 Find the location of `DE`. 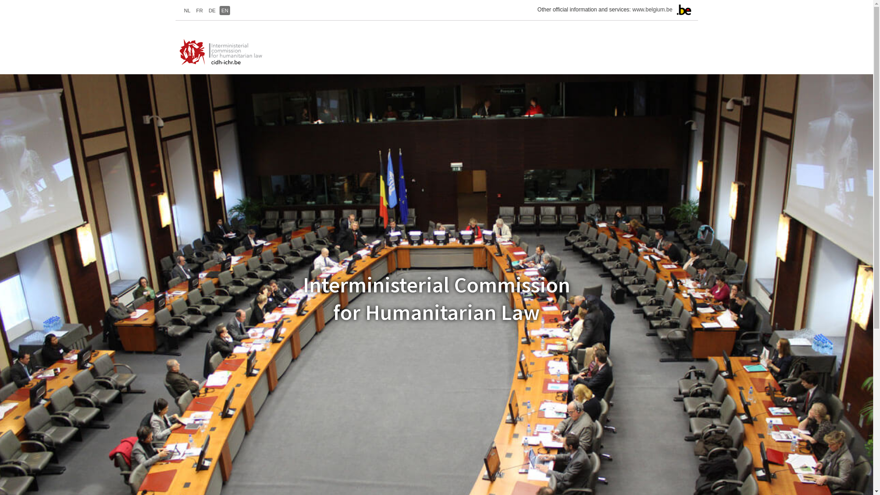

DE is located at coordinates (212, 11).